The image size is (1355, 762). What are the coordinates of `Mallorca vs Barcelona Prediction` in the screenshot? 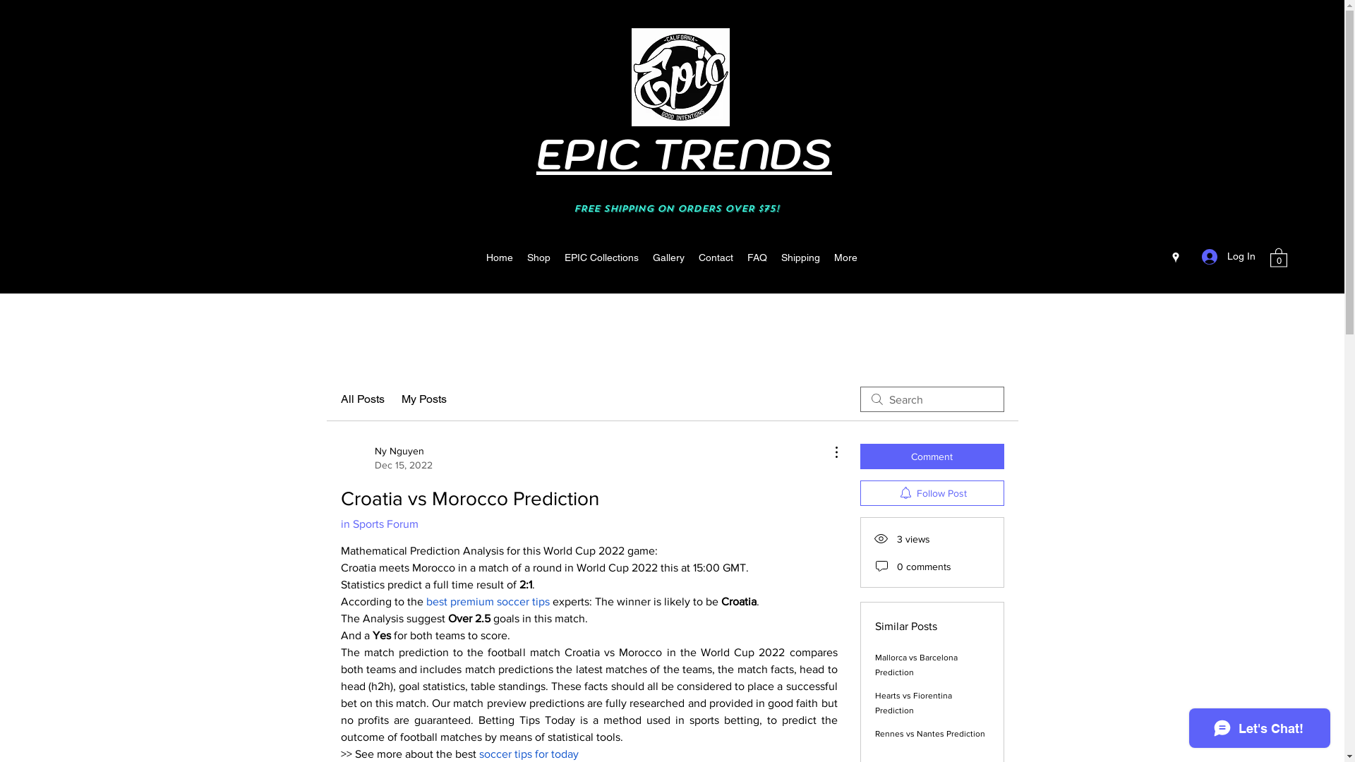 It's located at (916, 665).